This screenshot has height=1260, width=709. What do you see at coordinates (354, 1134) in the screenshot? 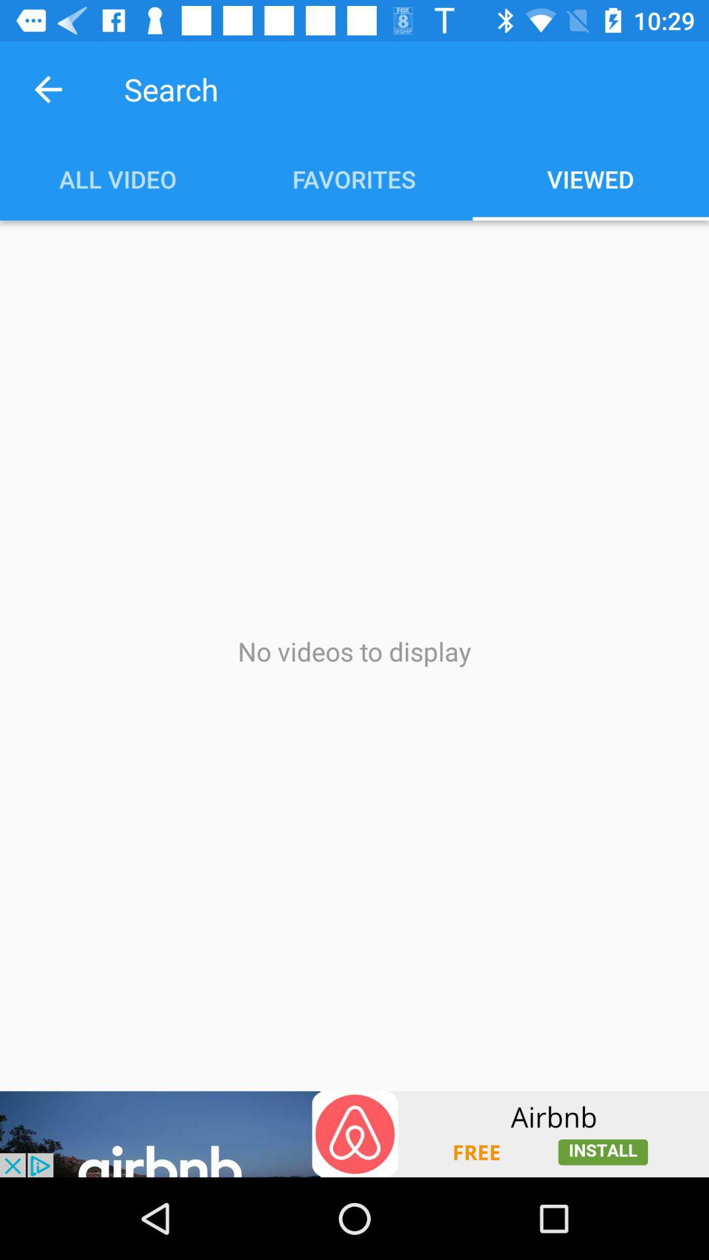
I see `view advert` at bounding box center [354, 1134].